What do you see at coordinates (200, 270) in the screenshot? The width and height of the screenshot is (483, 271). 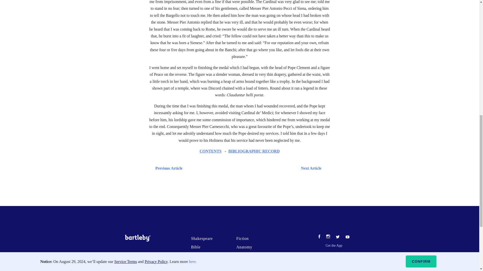 I see `Quotations` at bounding box center [200, 270].